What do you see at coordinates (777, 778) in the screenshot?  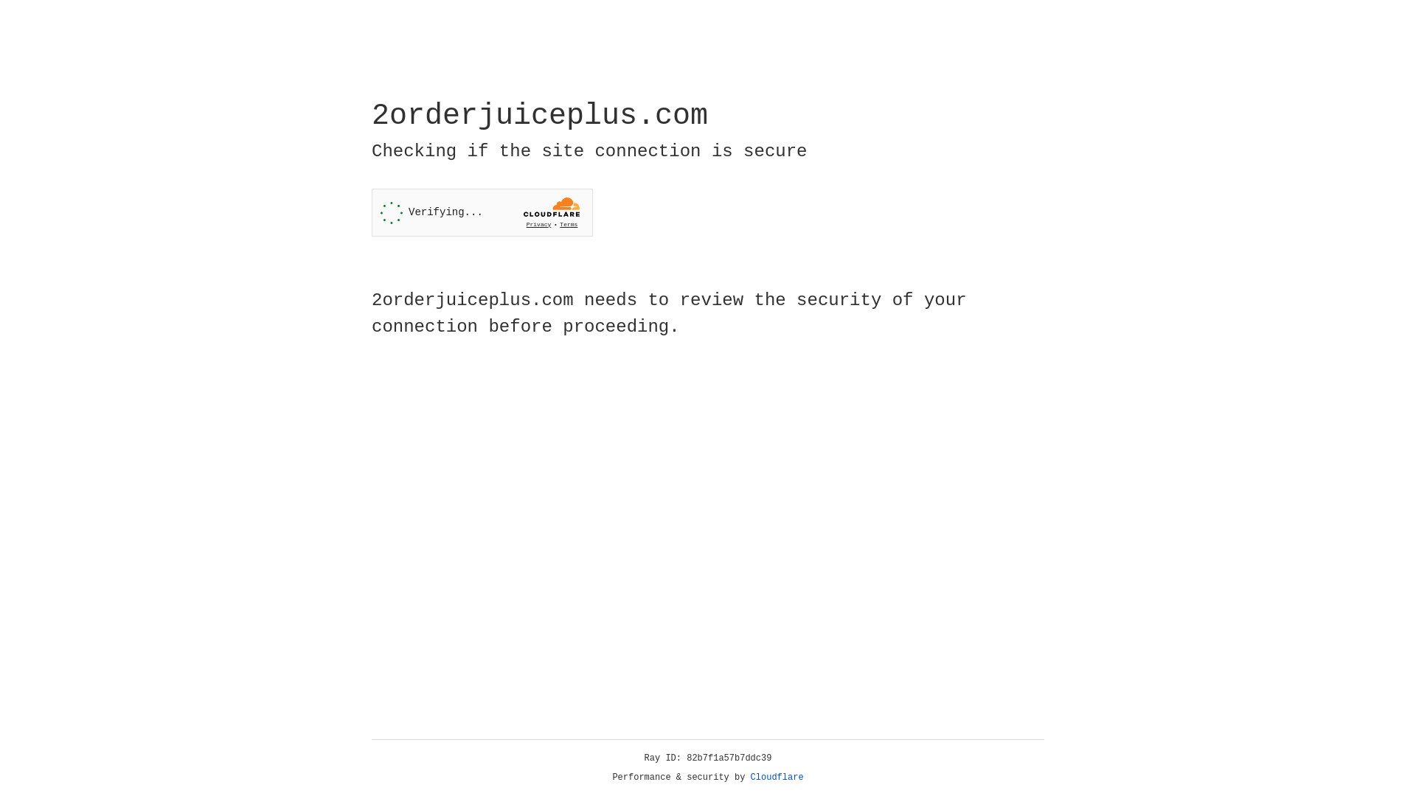 I see `Cloudflare` at bounding box center [777, 778].